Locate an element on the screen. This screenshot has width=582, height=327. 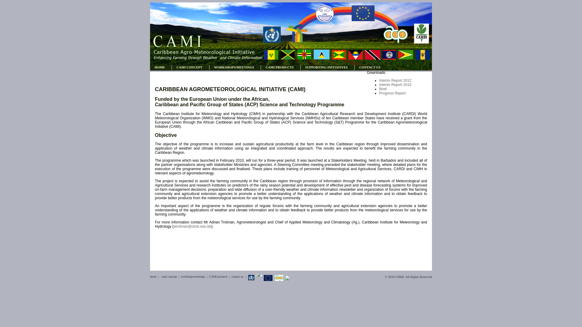
contact us is located at coordinates (238, 277).